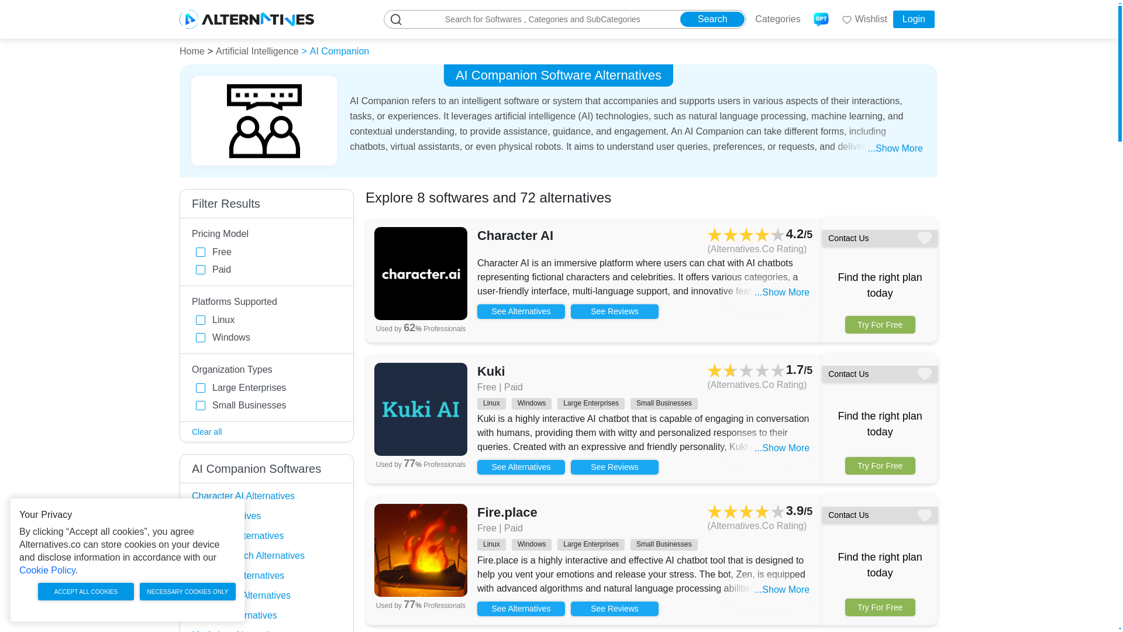 The width and height of the screenshot is (1123, 632). What do you see at coordinates (521, 311) in the screenshot?
I see `See character ai Alternatives` at bounding box center [521, 311].